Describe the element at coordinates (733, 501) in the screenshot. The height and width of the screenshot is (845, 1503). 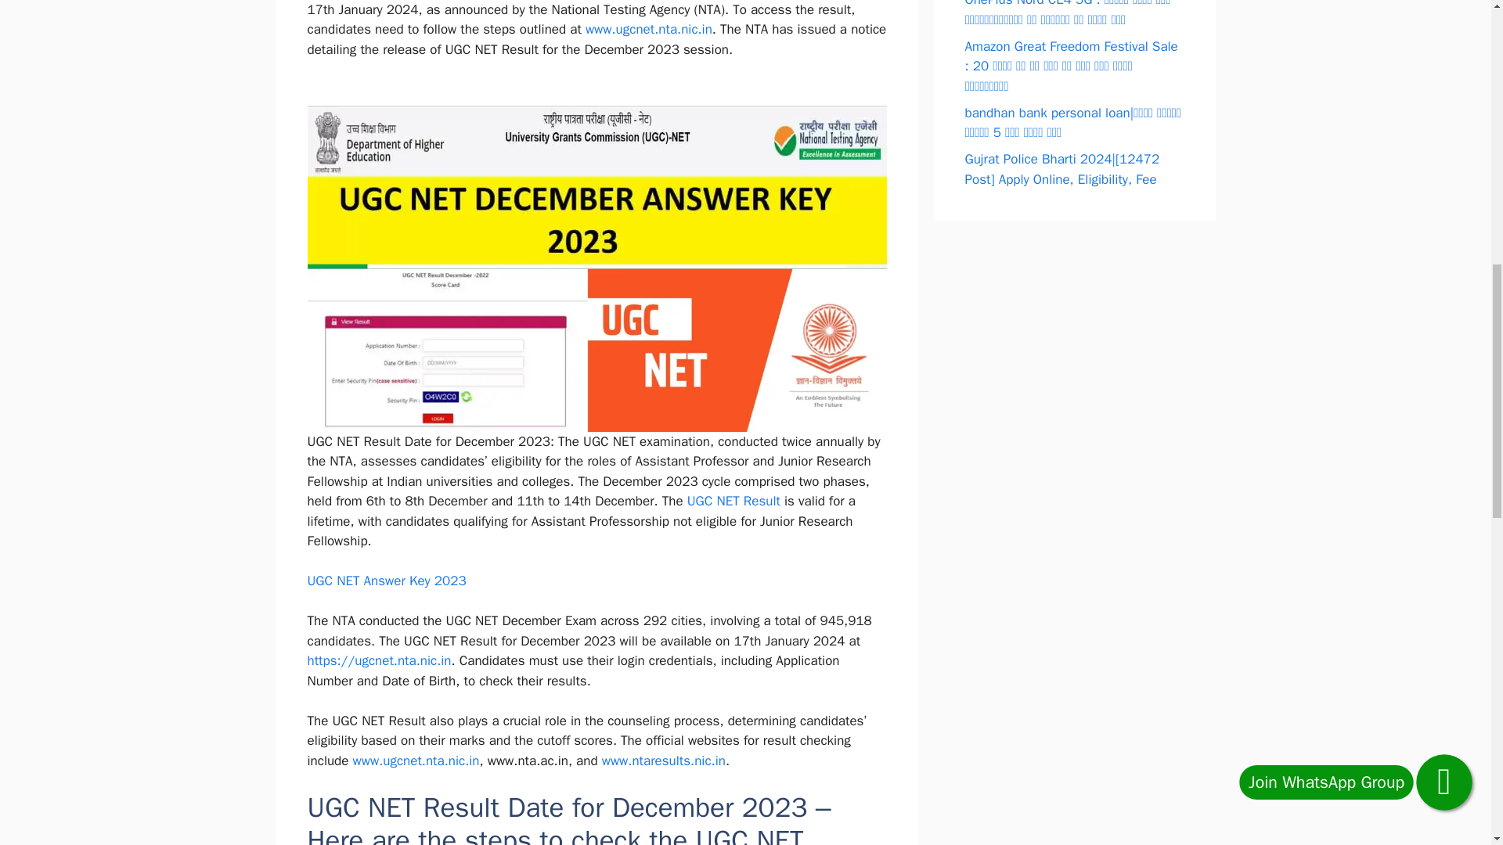
I see `UGC NET Result` at that location.